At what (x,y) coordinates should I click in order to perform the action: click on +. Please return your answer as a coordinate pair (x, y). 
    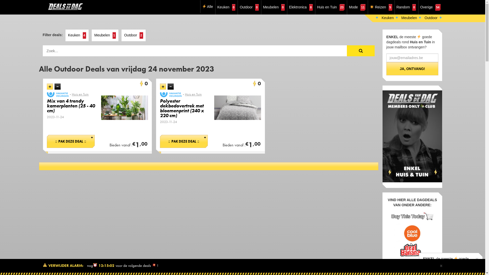
    Looking at the image, I should click on (50, 87).